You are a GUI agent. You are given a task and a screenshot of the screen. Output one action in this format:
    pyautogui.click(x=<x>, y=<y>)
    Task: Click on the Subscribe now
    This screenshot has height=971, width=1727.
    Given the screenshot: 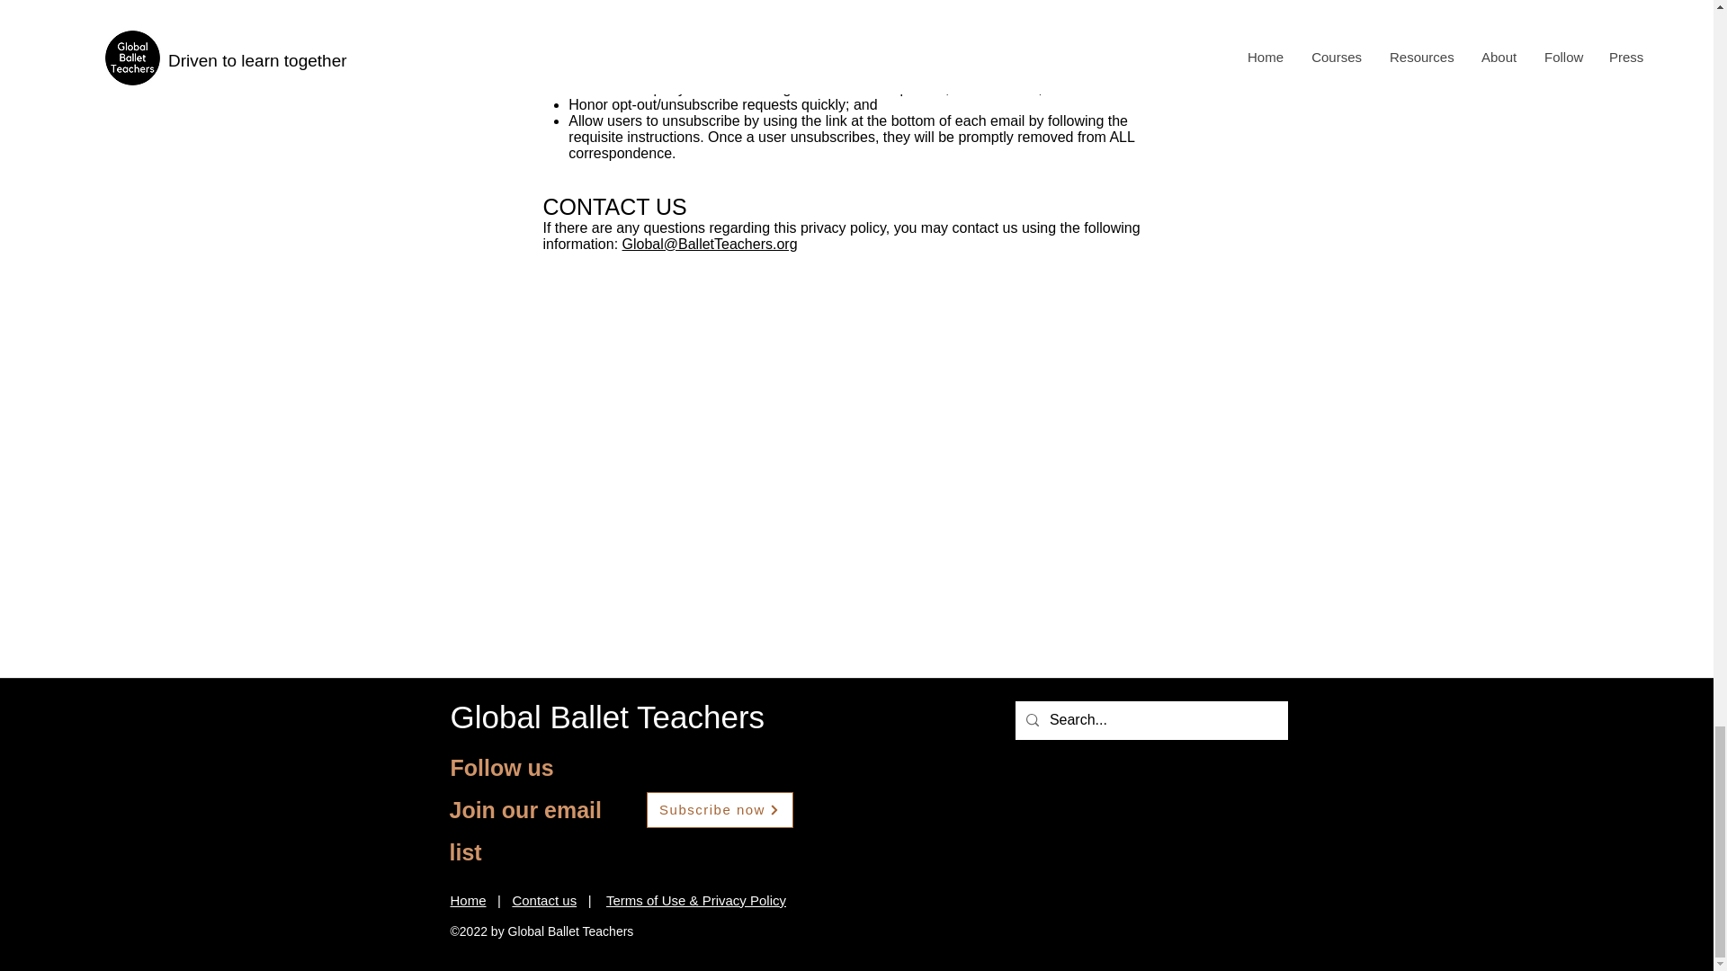 What is the action you would take?
    pyautogui.click(x=720, y=810)
    